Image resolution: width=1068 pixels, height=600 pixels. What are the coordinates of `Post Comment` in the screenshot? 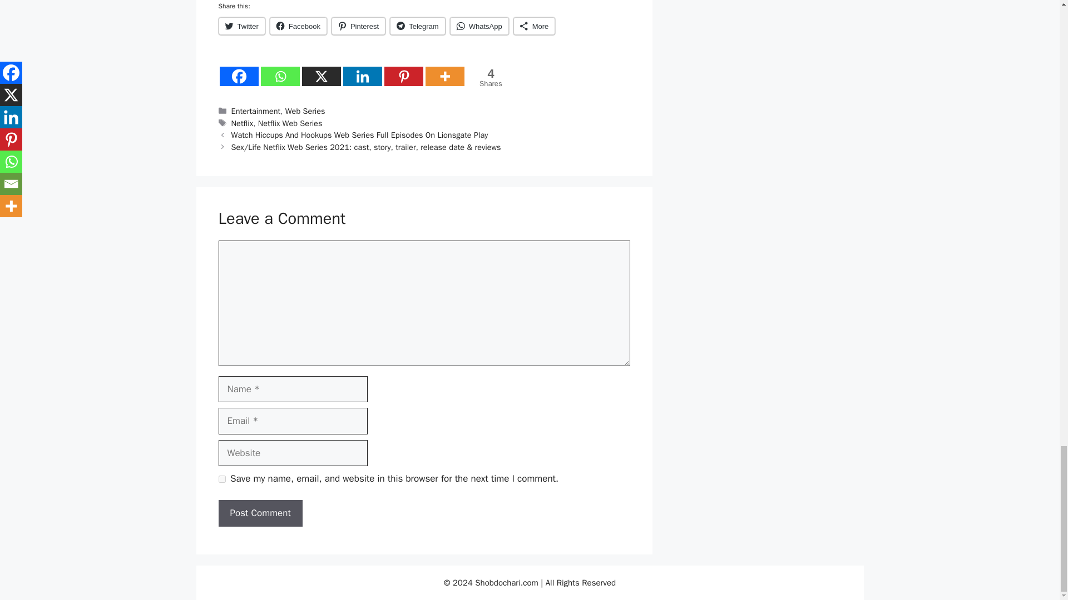 It's located at (241, 26).